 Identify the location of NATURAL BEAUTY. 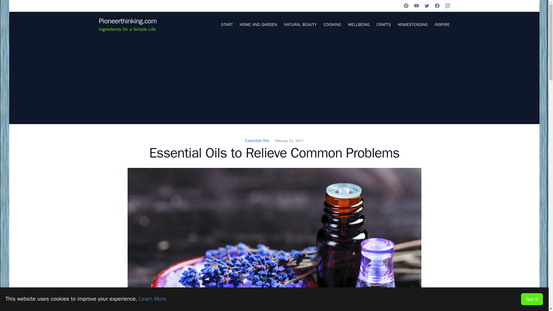
(300, 24).